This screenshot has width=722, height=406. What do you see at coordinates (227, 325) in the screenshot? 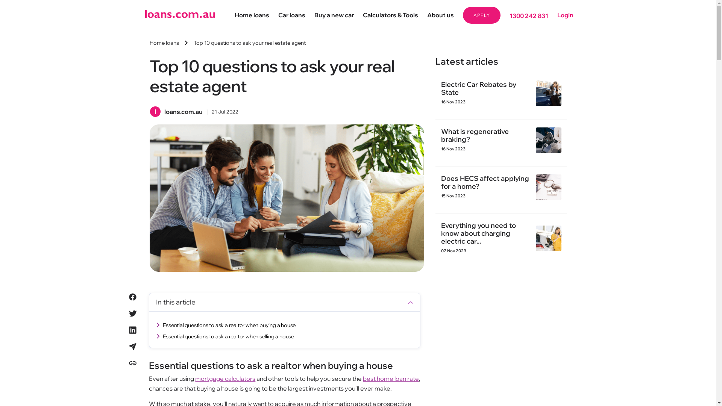
I see `Essential questions to ask a realtor when buying a house` at bounding box center [227, 325].